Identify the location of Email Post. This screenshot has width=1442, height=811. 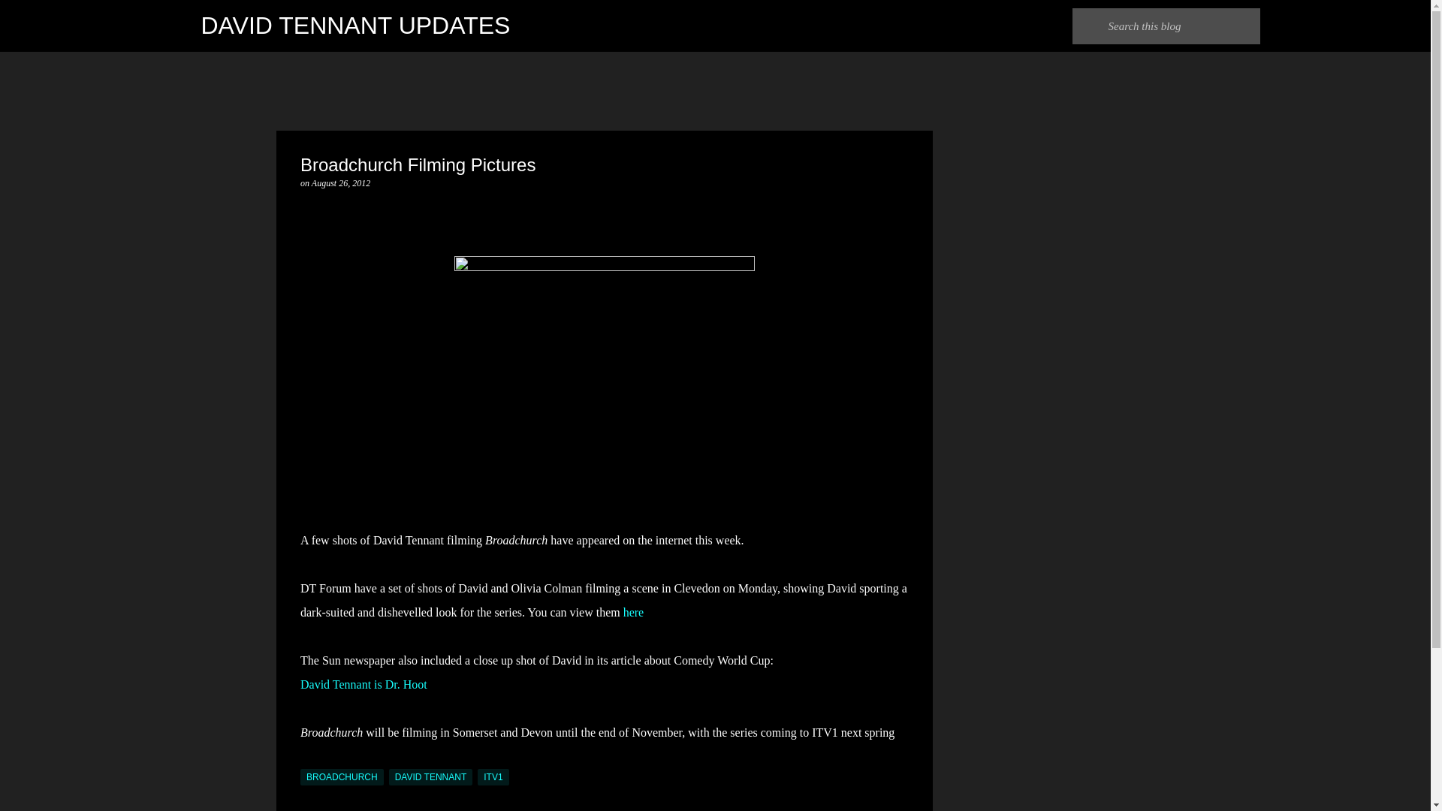
(309, 760).